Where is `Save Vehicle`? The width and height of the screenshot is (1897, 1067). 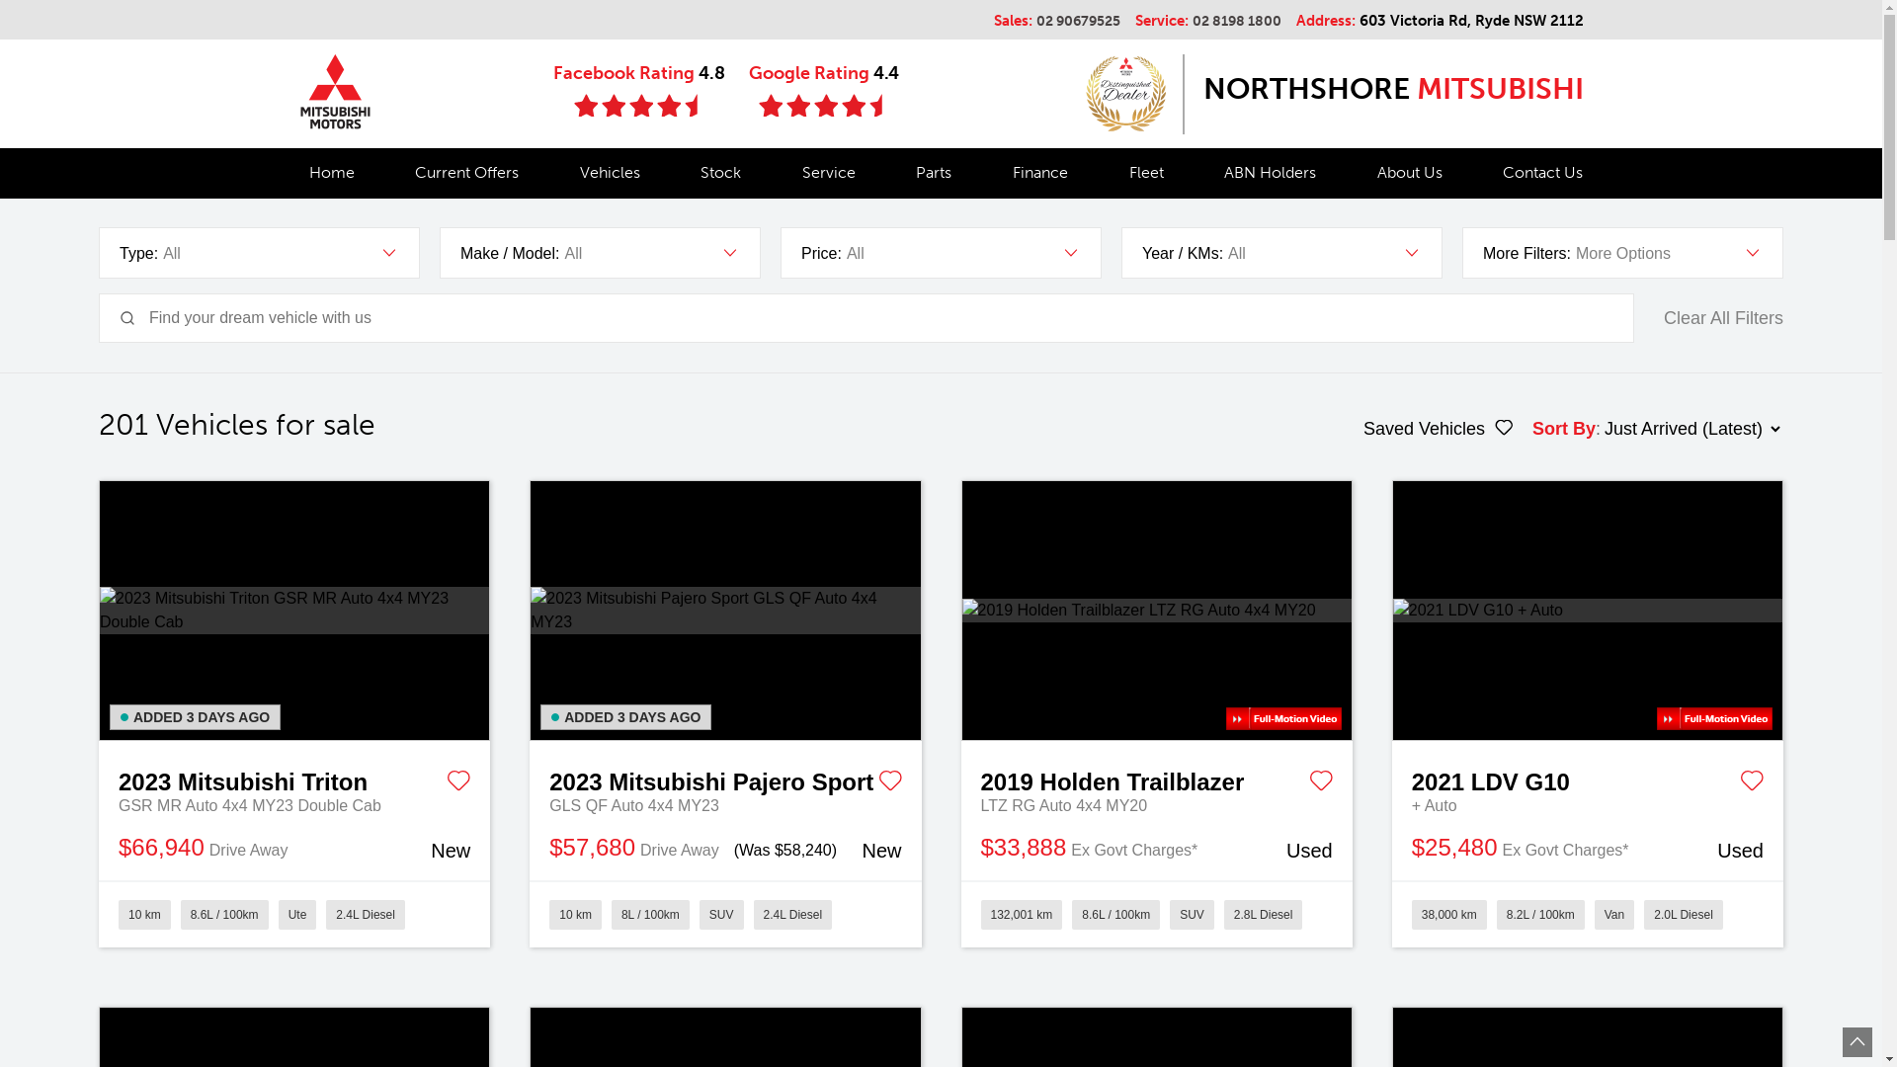 Save Vehicle is located at coordinates (458, 784).